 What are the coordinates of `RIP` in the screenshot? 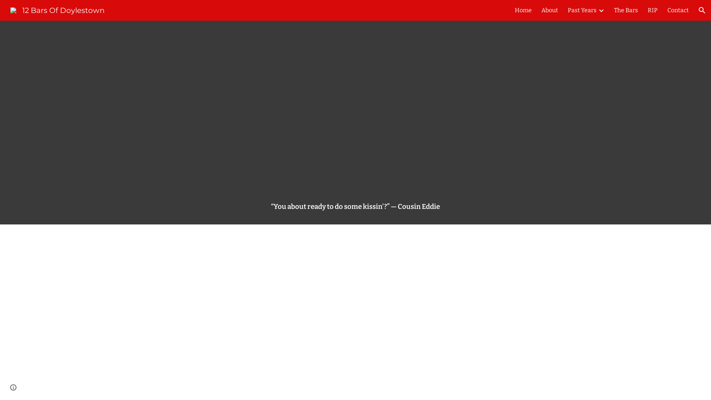 It's located at (652, 10).